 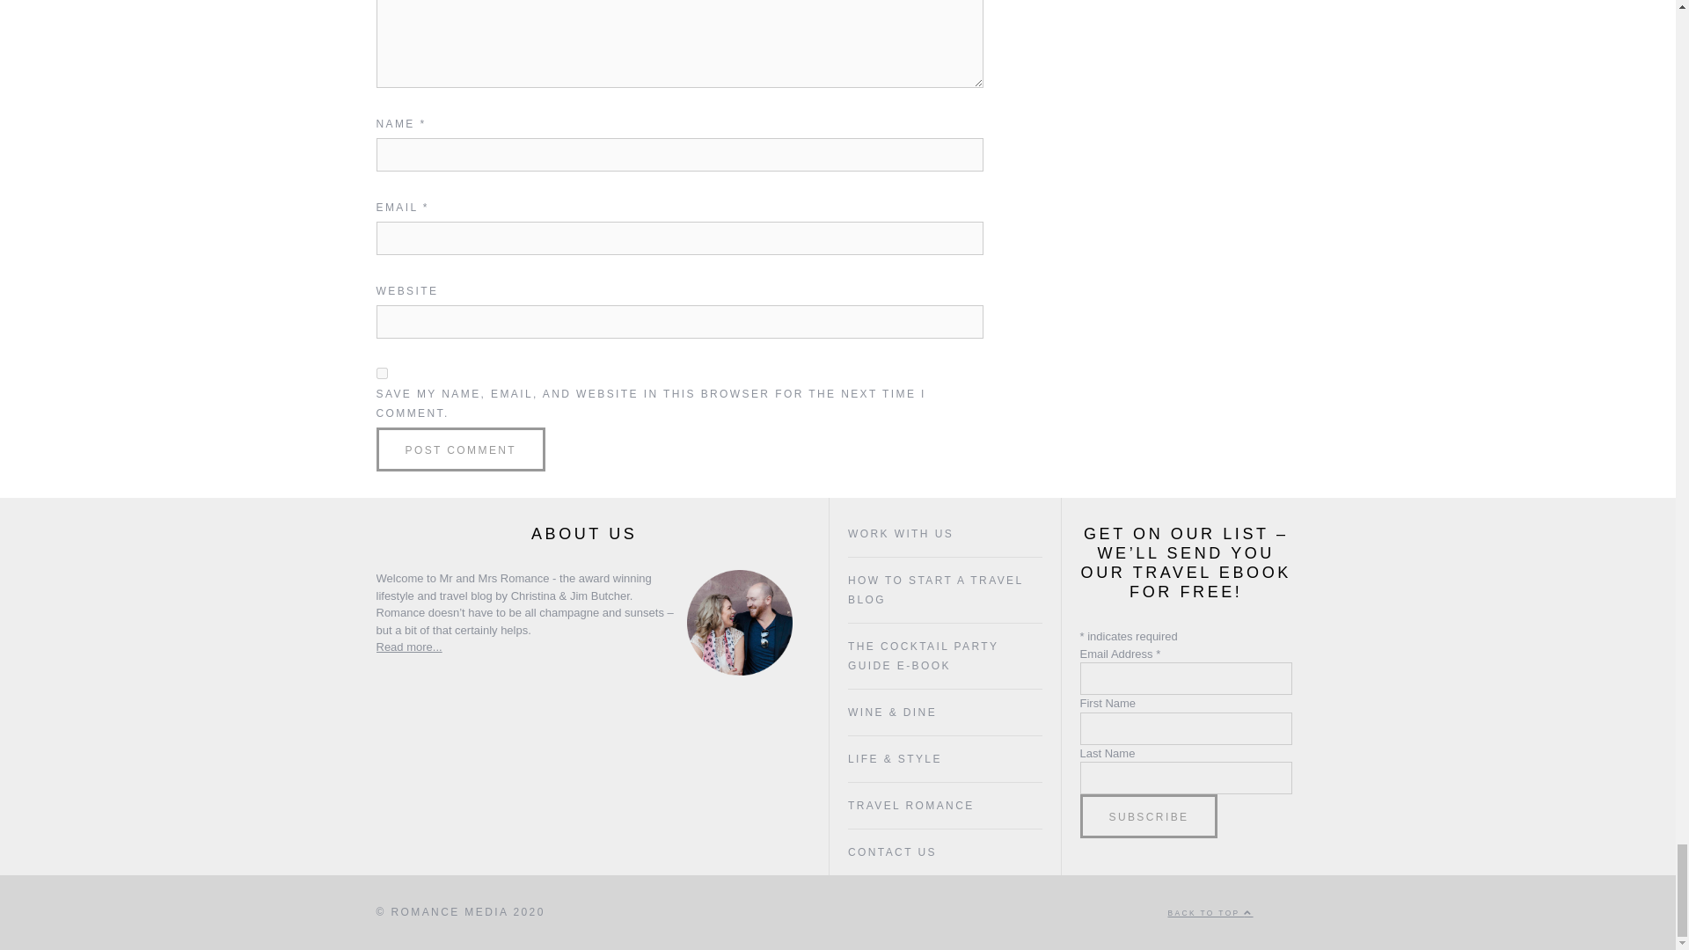 I want to click on yes, so click(x=382, y=373).